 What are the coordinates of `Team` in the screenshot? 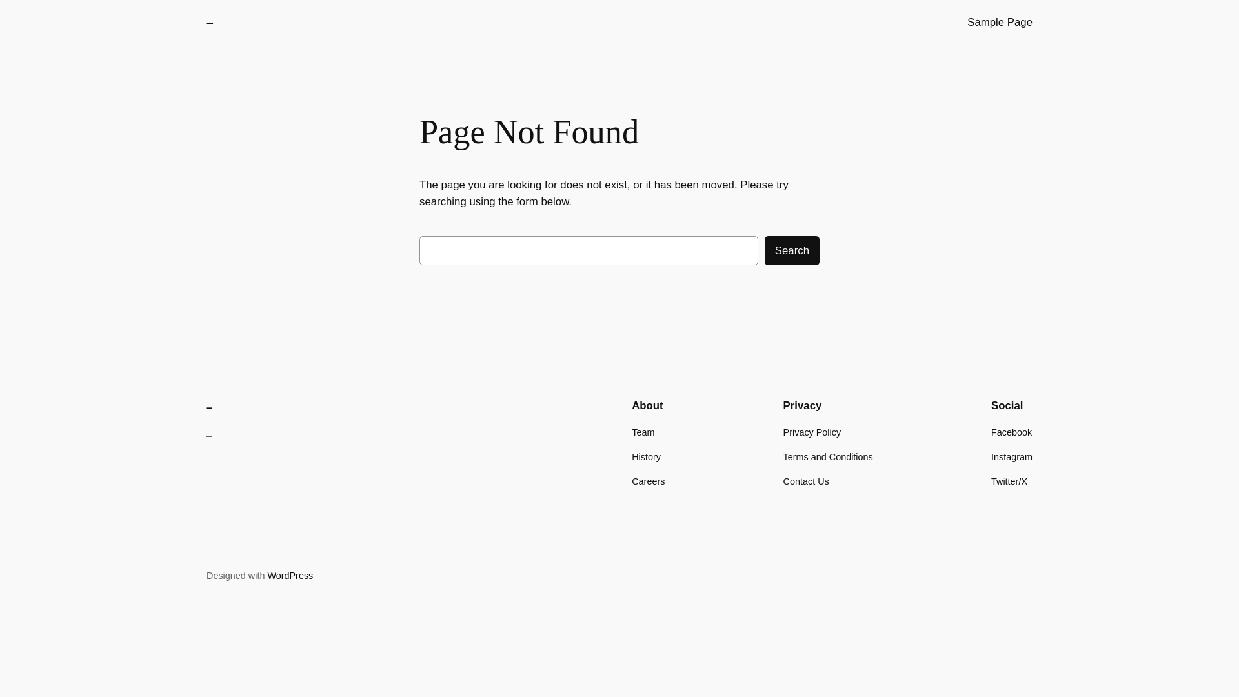 It's located at (643, 432).